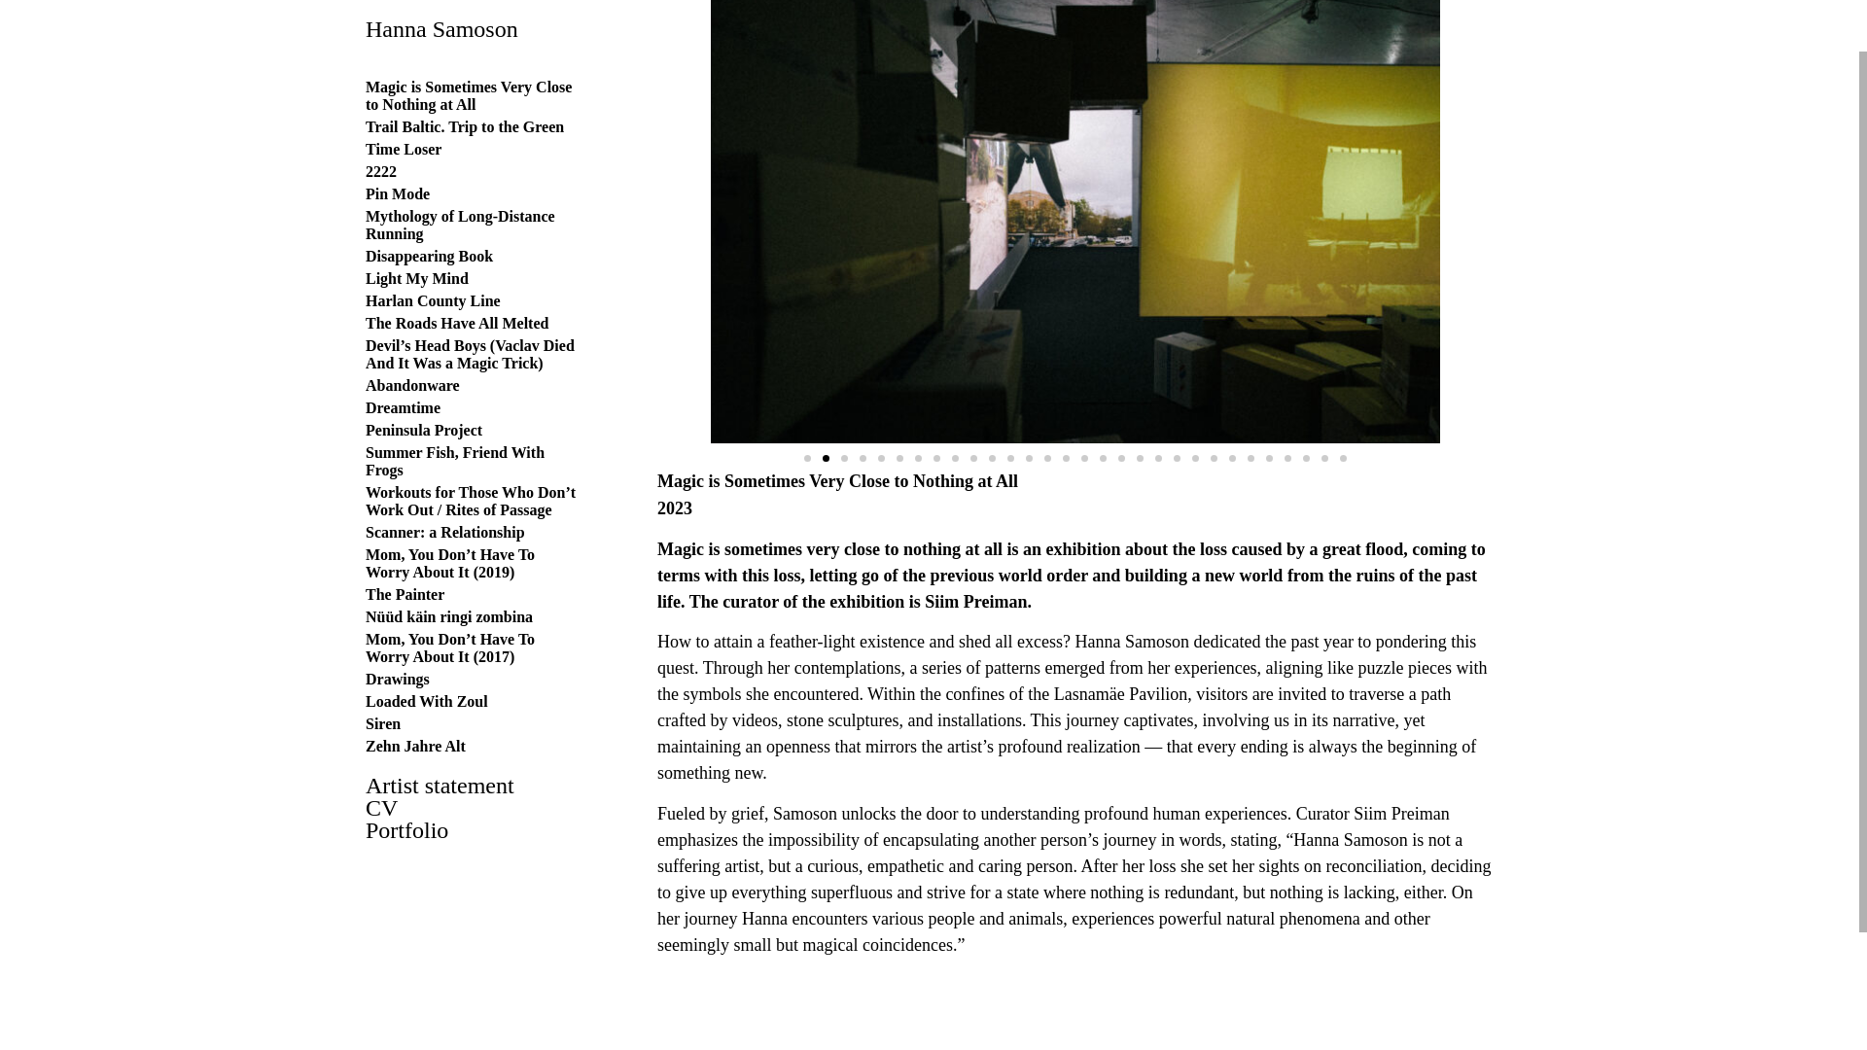 This screenshot has width=1867, height=1050. What do you see at coordinates (426, 640) in the screenshot?
I see `Loaded With Zoul` at bounding box center [426, 640].